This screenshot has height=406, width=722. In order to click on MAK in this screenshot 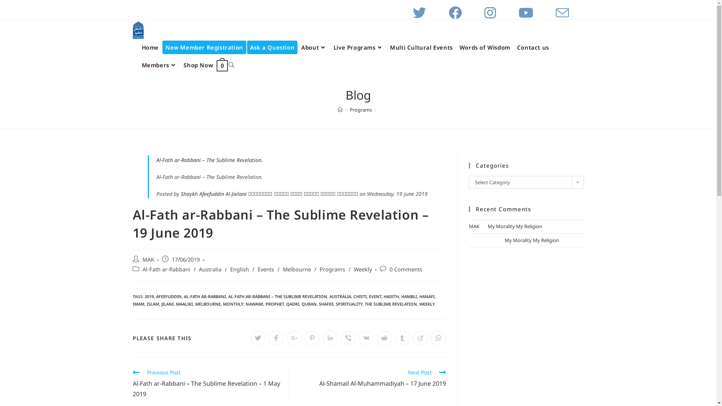, I will do `click(474, 226)`.